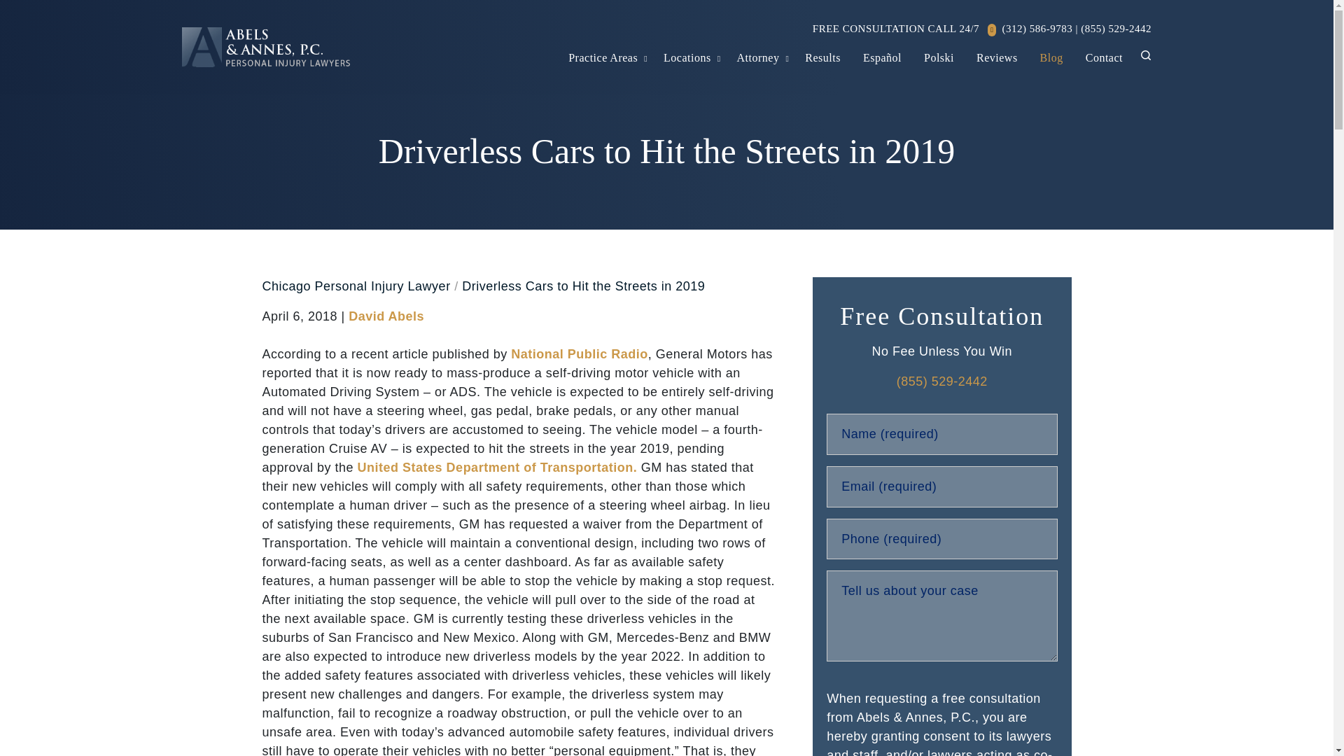  What do you see at coordinates (1104, 57) in the screenshot?
I see `Contact` at bounding box center [1104, 57].